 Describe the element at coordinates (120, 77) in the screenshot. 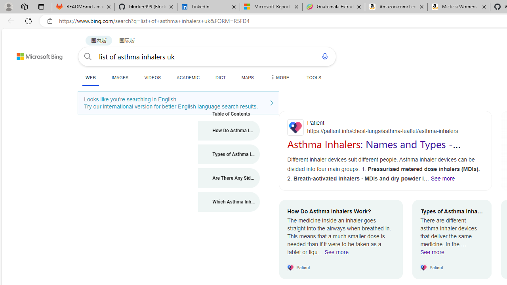

I see `IMAGES` at that location.